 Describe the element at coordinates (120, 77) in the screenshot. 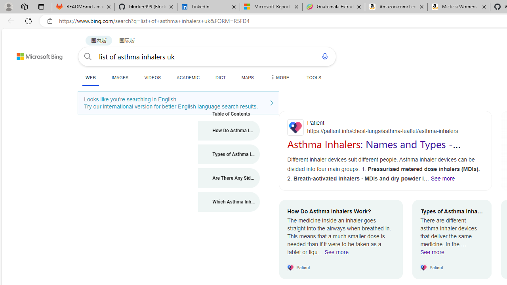

I see `IMAGES` at that location.